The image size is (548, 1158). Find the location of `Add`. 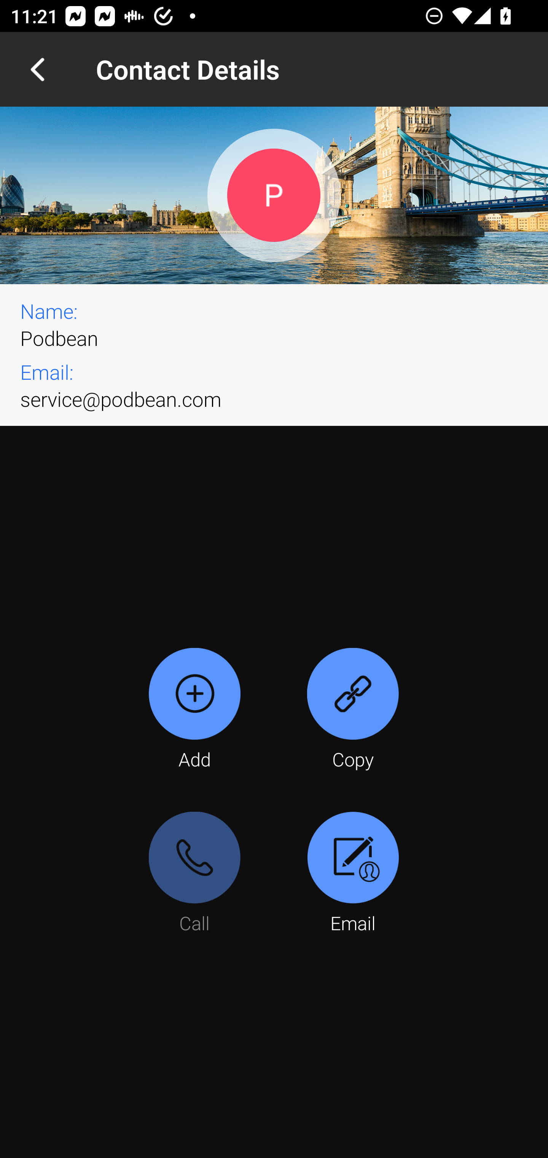

Add is located at coordinates (195, 710).